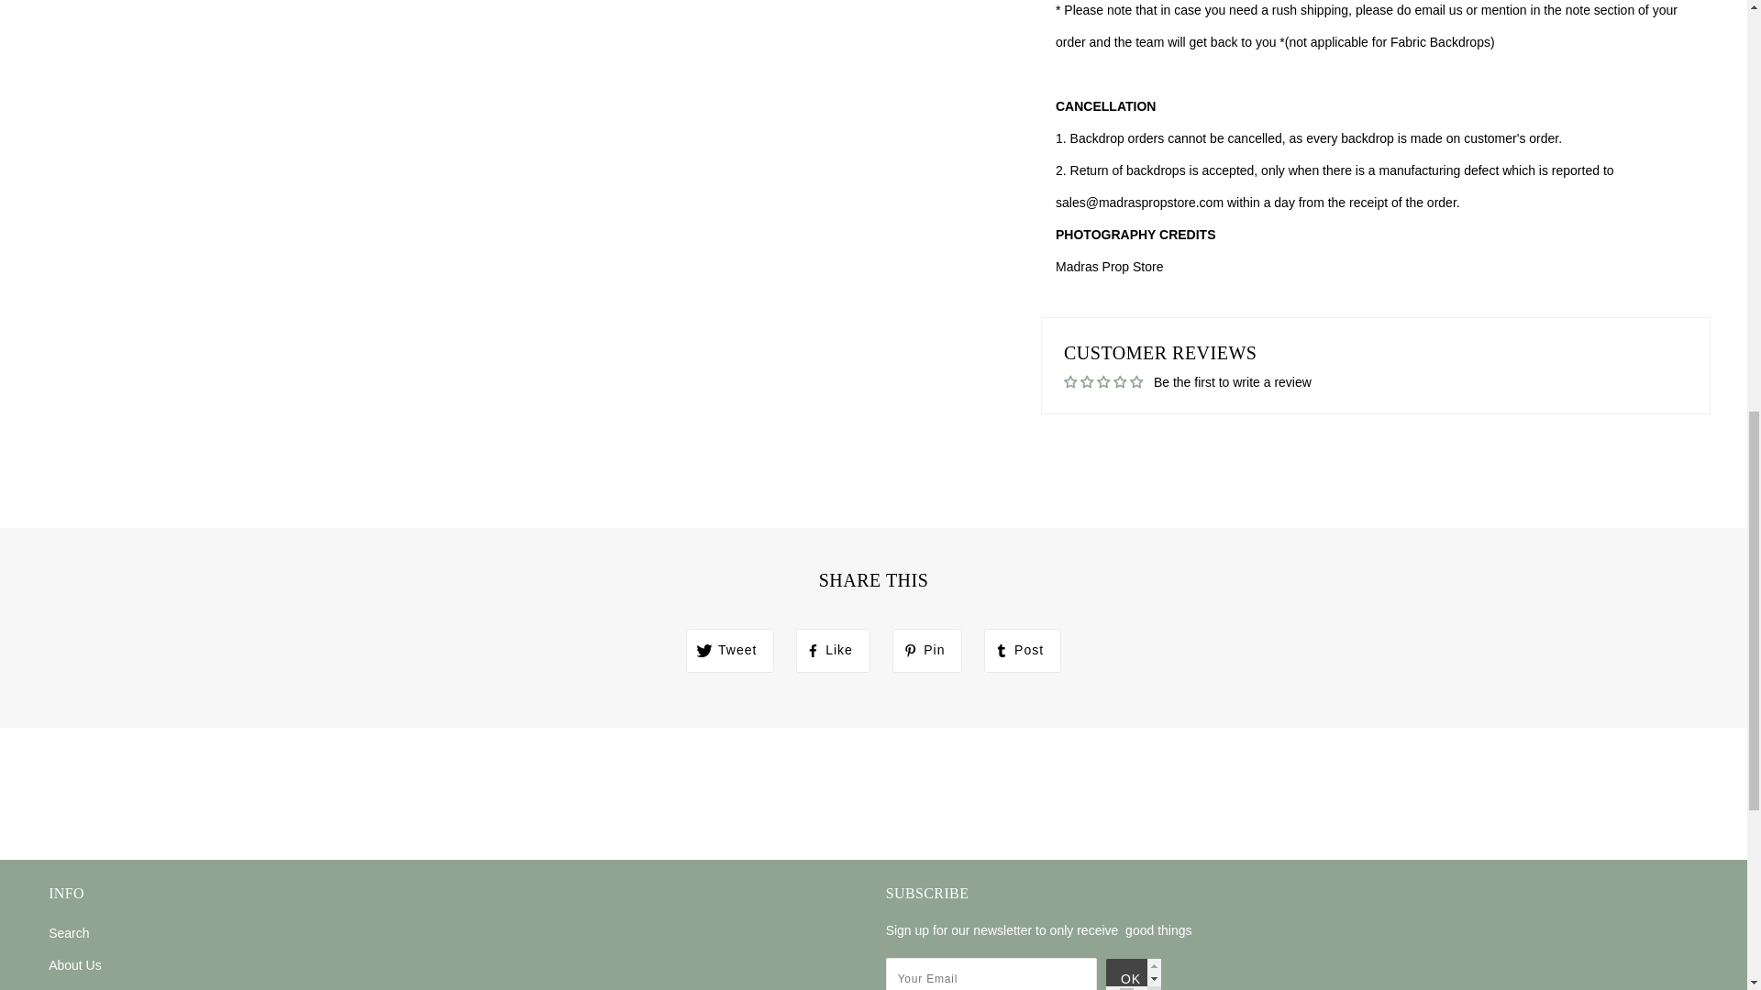 The height and width of the screenshot is (990, 1761). I want to click on Search, so click(69, 933).